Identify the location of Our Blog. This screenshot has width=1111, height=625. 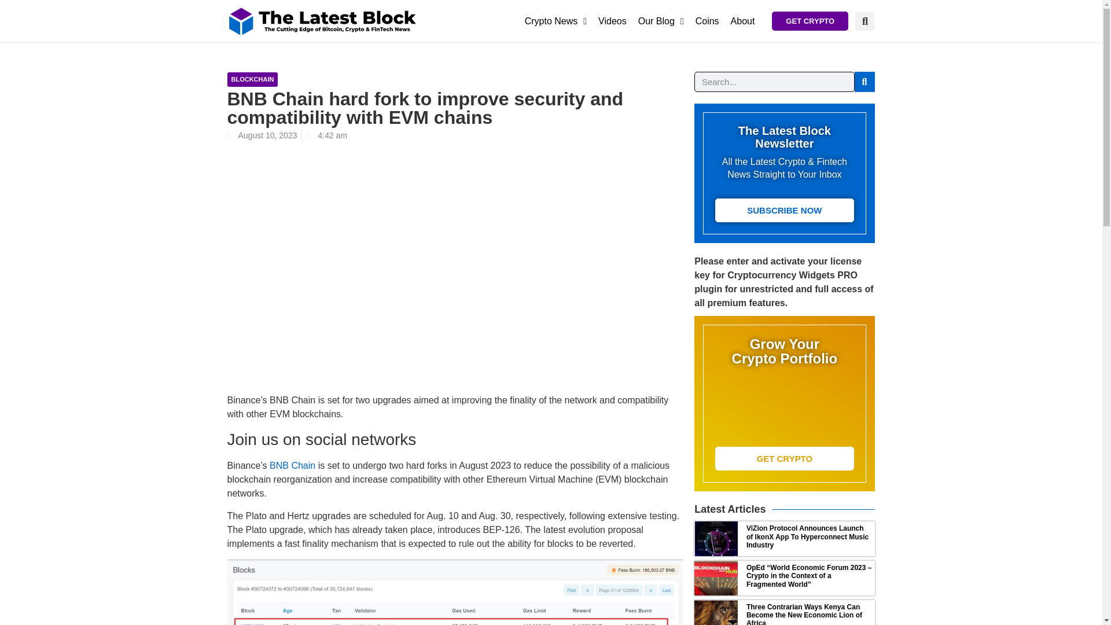
(661, 21).